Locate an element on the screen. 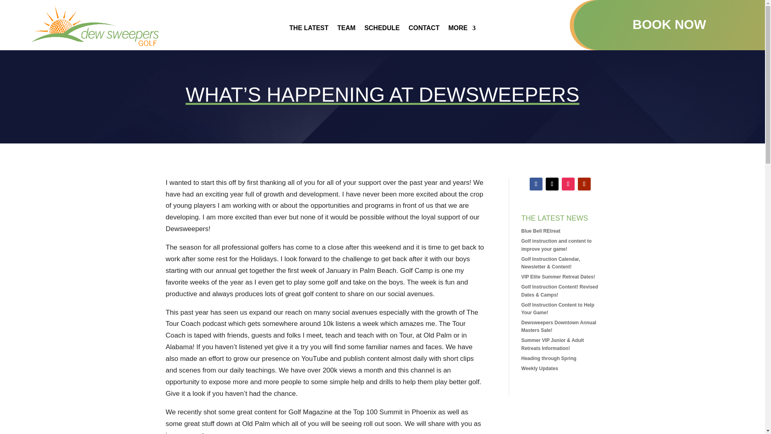 Image resolution: width=771 pixels, height=434 pixels. Golf instruction and content to improve your game! is located at coordinates (556, 245).